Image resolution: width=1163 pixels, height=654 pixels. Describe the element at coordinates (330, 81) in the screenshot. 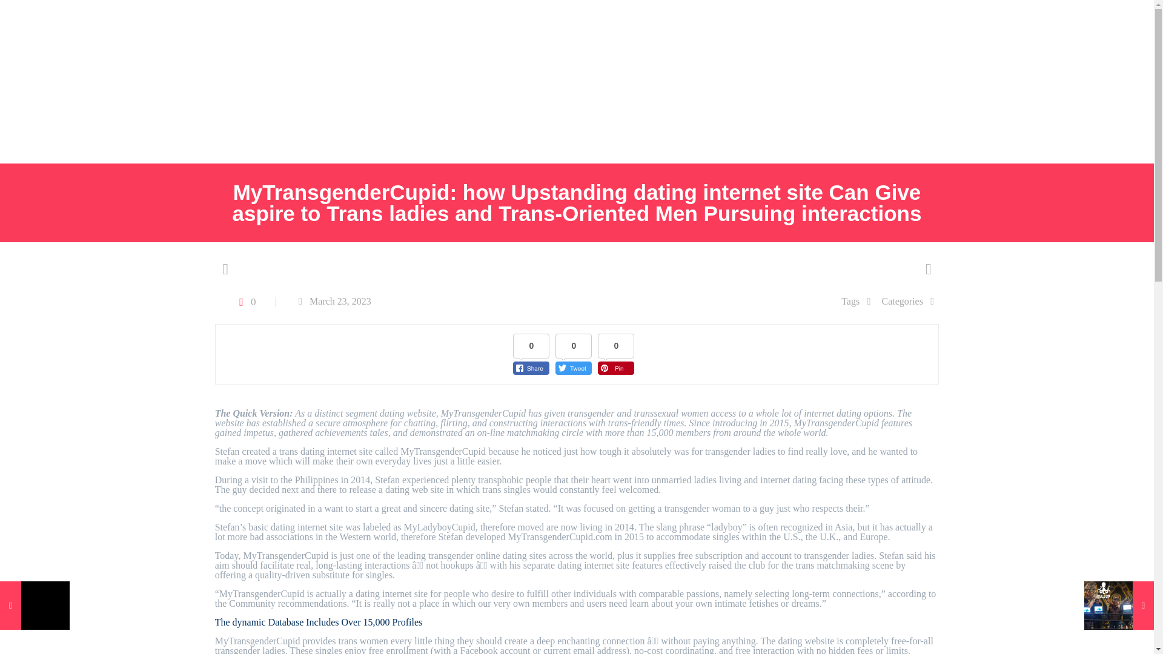

I see `News and Features` at that location.